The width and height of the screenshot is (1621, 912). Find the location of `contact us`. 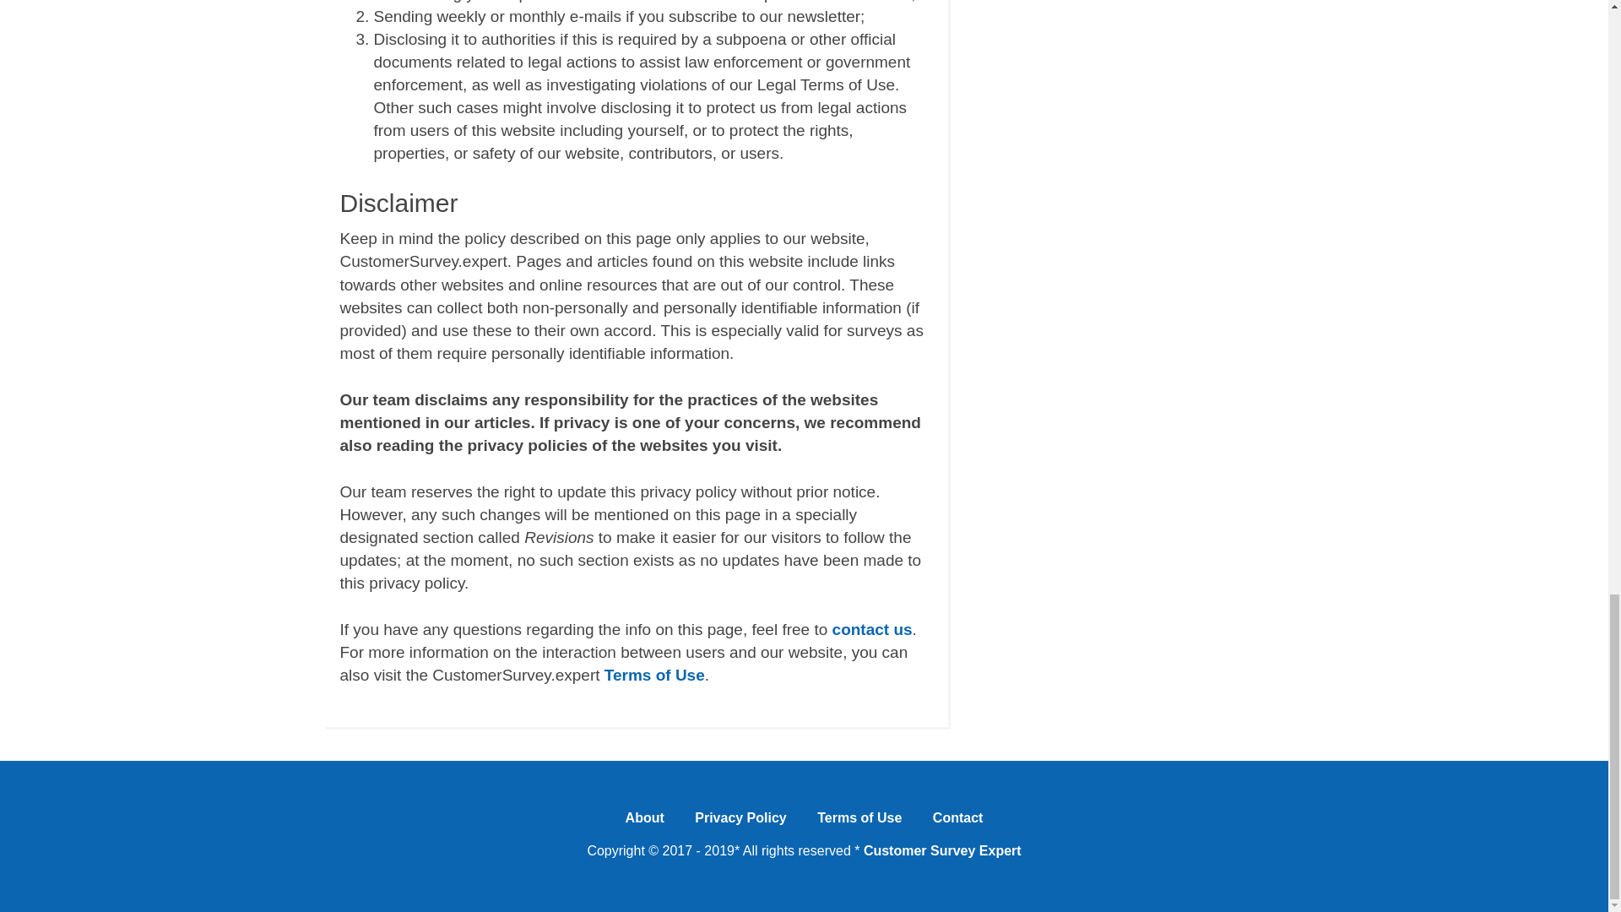

contact us is located at coordinates (872, 630).